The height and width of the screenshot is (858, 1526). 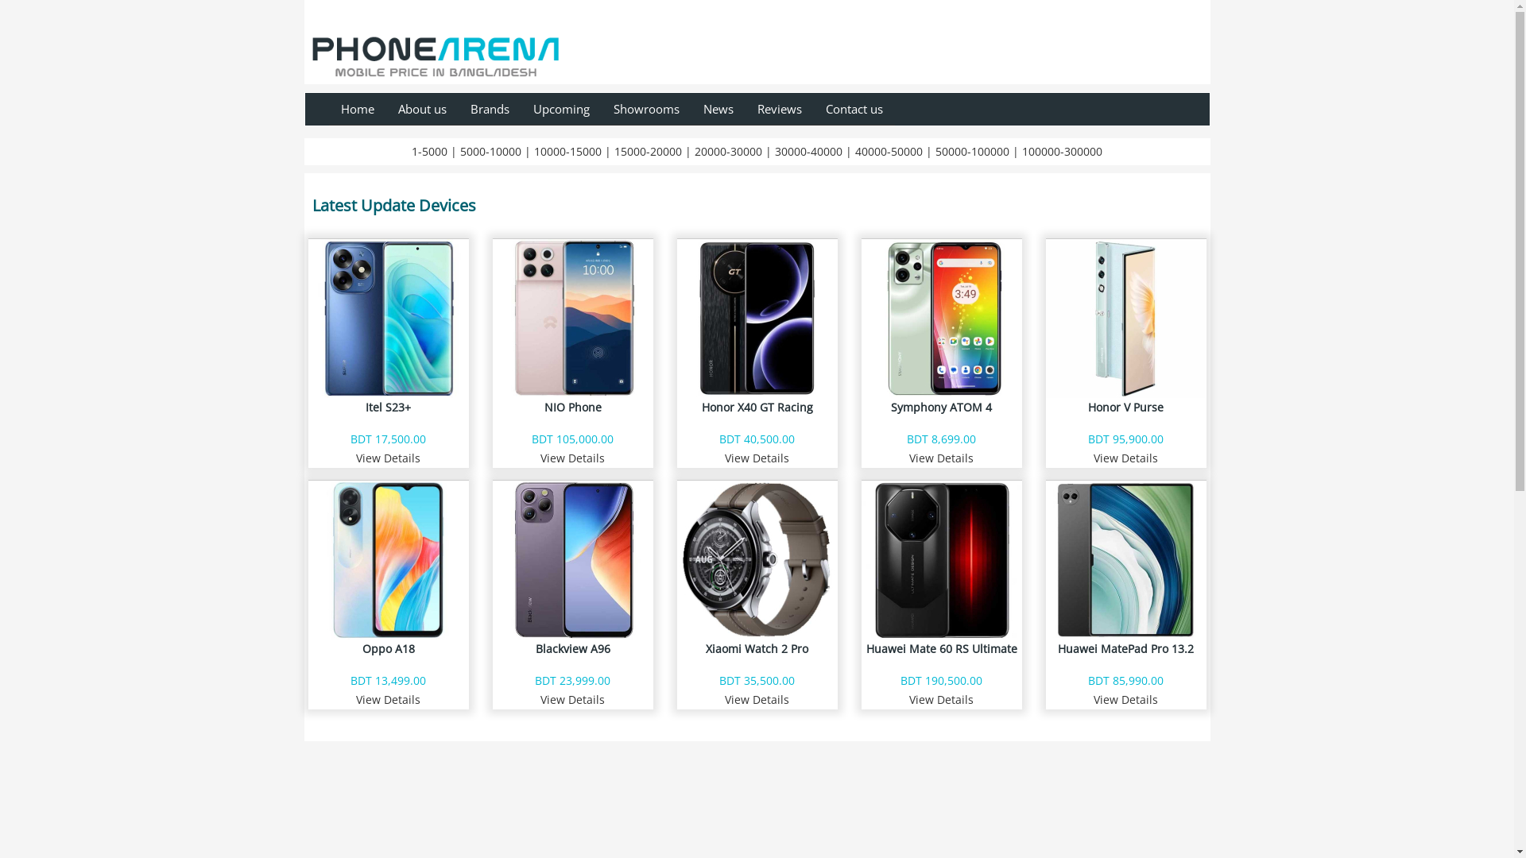 What do you see at coordinates (1062, 151) in the screenshot?
I see `100000-300000` at bounding box center [1062, 151].